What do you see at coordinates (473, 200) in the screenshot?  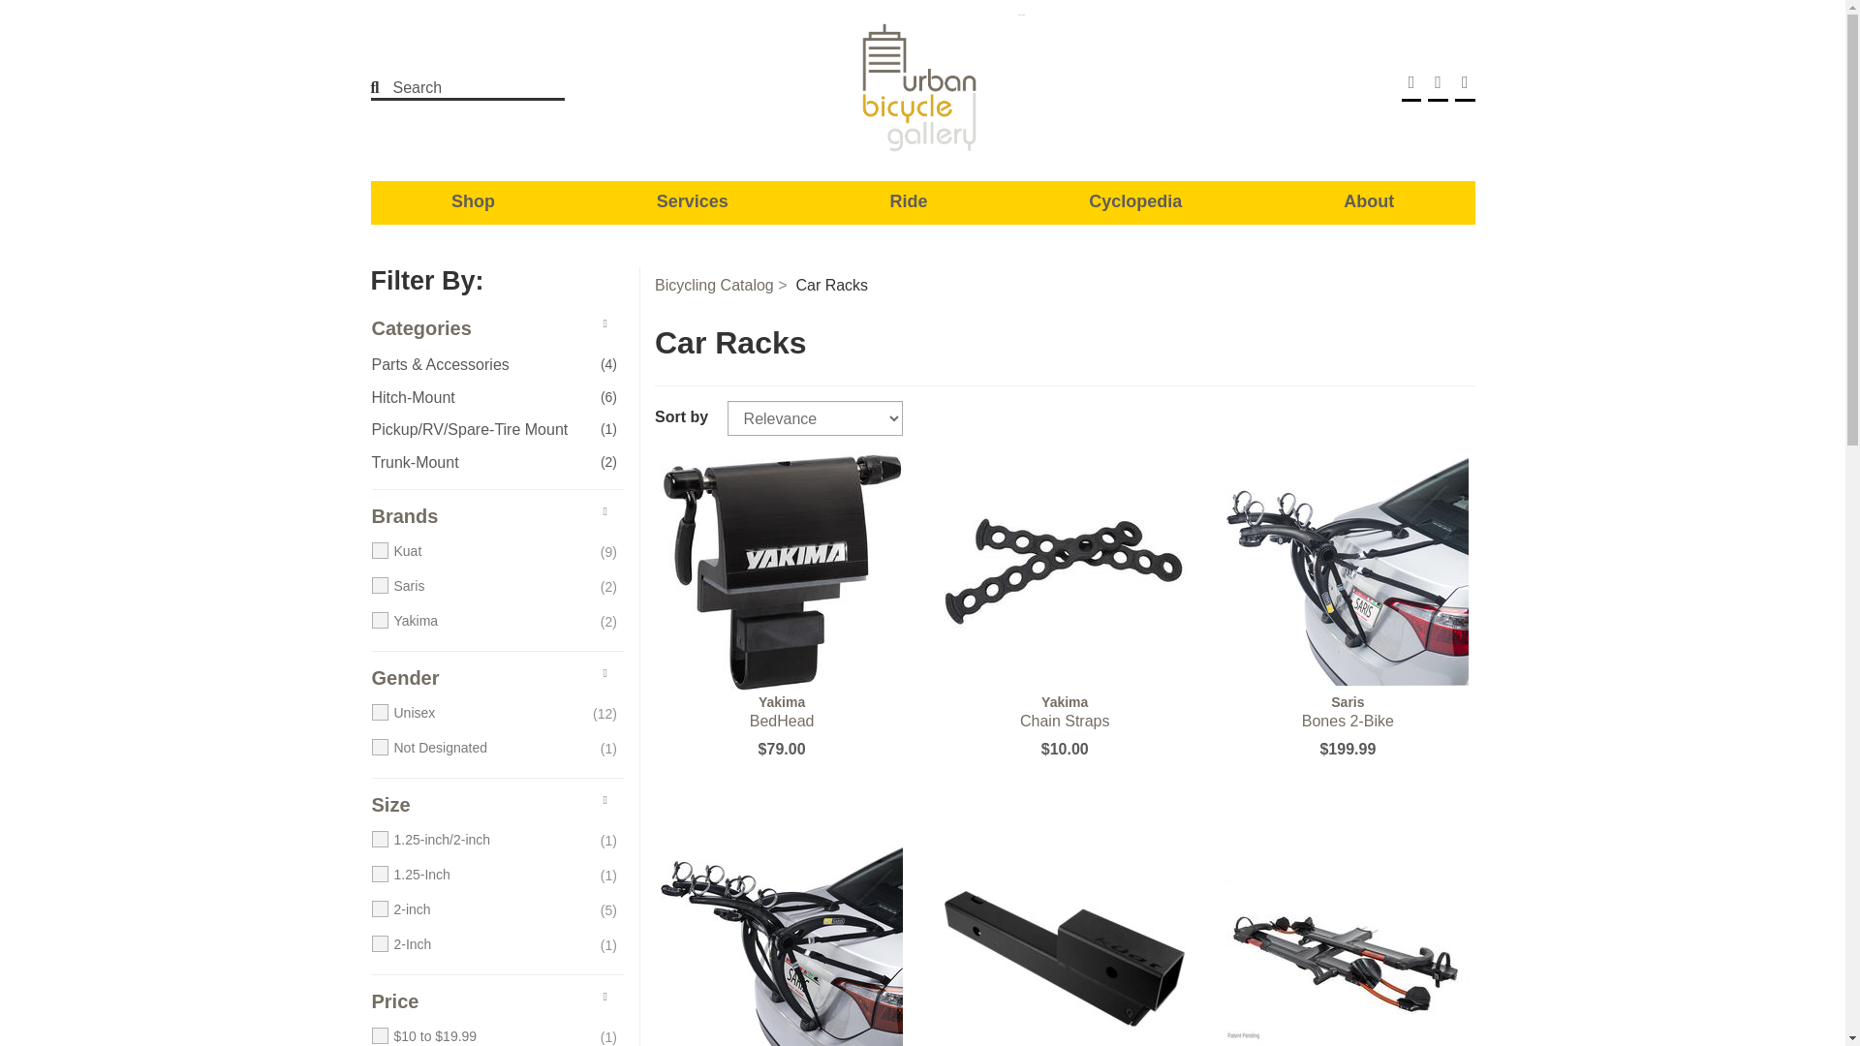 I see `Shop` at bounding box center [473, 200].